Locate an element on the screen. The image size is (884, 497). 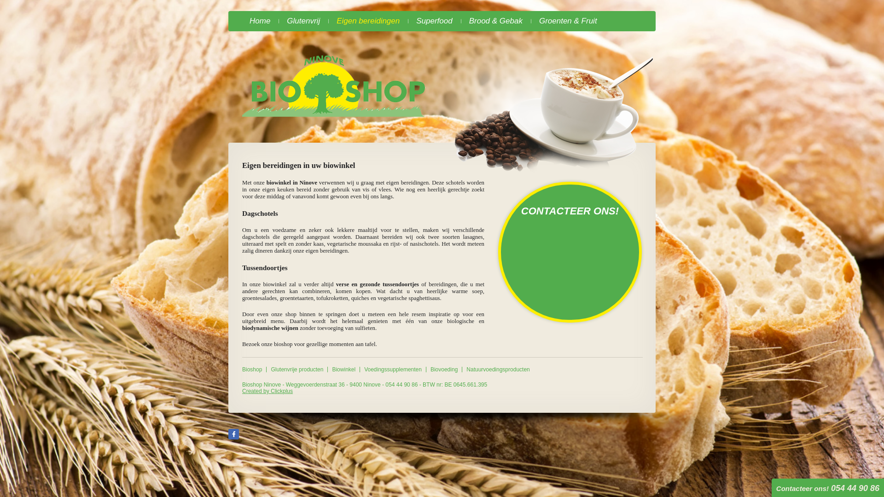
Superfood is located at coordinates (434, 21).